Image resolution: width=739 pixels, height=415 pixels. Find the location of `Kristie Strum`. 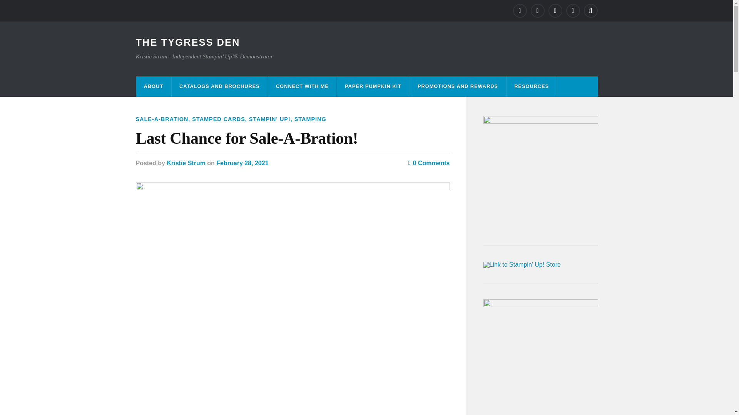

Kristie Strum is located at coordinates (186, 163).